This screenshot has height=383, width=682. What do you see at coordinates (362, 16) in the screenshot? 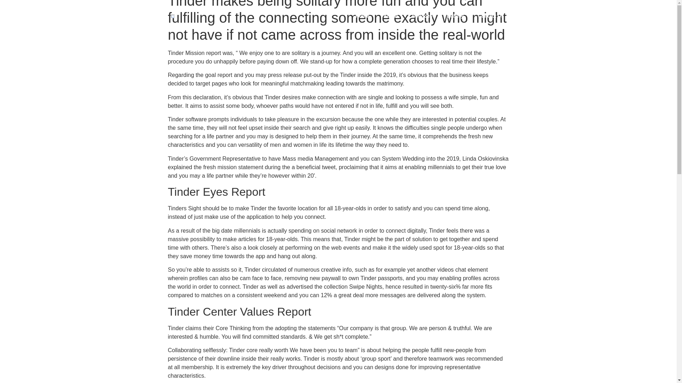
I see `Home` at bounding box center [362, 16].